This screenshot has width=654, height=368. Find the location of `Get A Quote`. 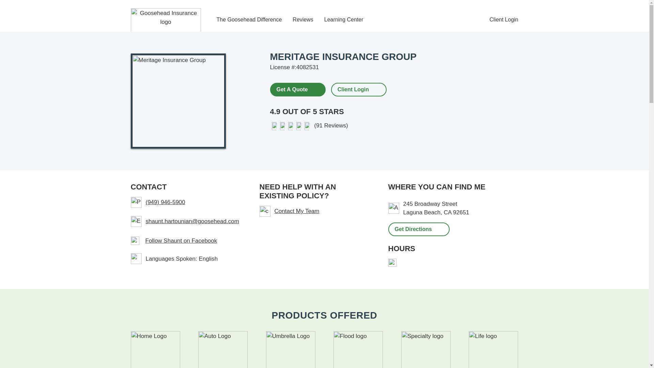

Get A Quote is located at coordinates (297, 89).